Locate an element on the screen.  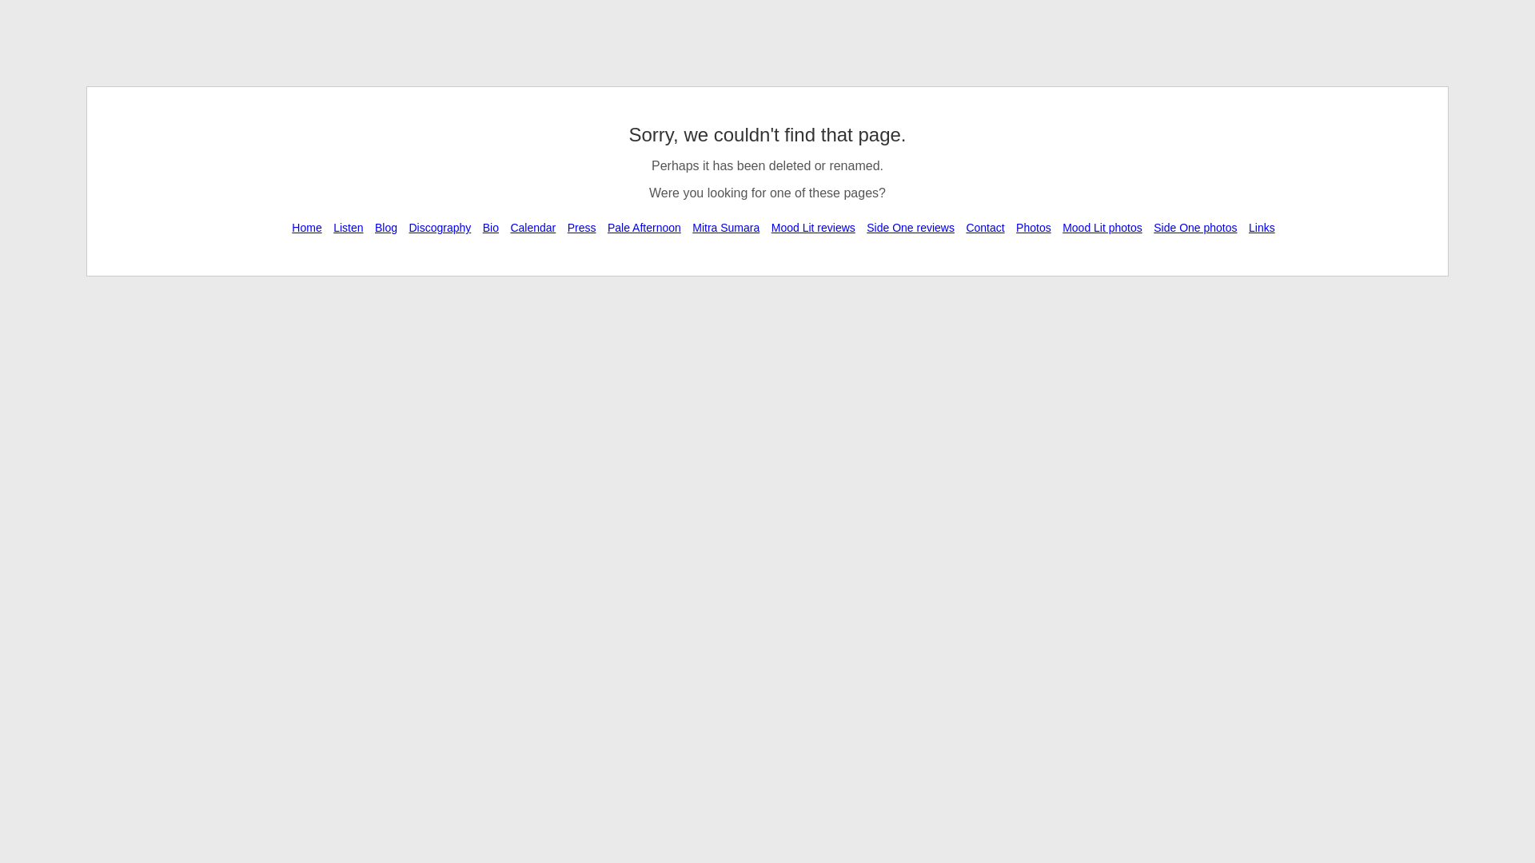
Discography is located at coordinates (440, 228).